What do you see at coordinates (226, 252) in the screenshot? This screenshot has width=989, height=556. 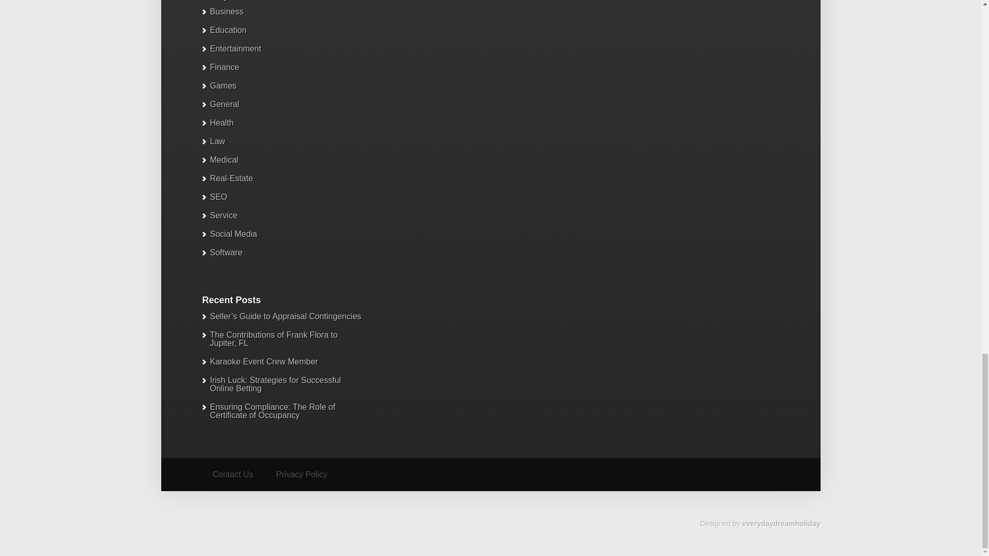 I see `Software` at bounding box center [226, 252].